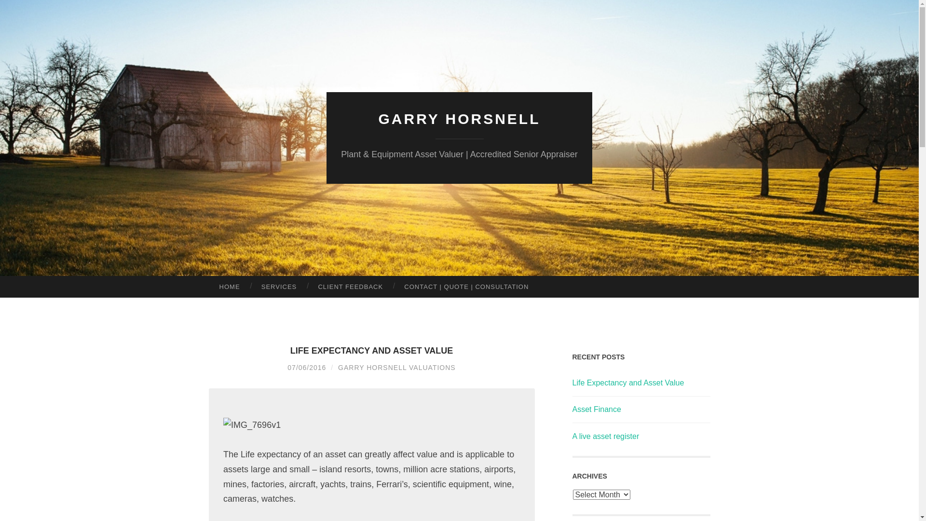  Describe the element at coordinates (466, 287) in the screenshot. I see `CONTACT | QUOTE | CONSULTATION` at that location.